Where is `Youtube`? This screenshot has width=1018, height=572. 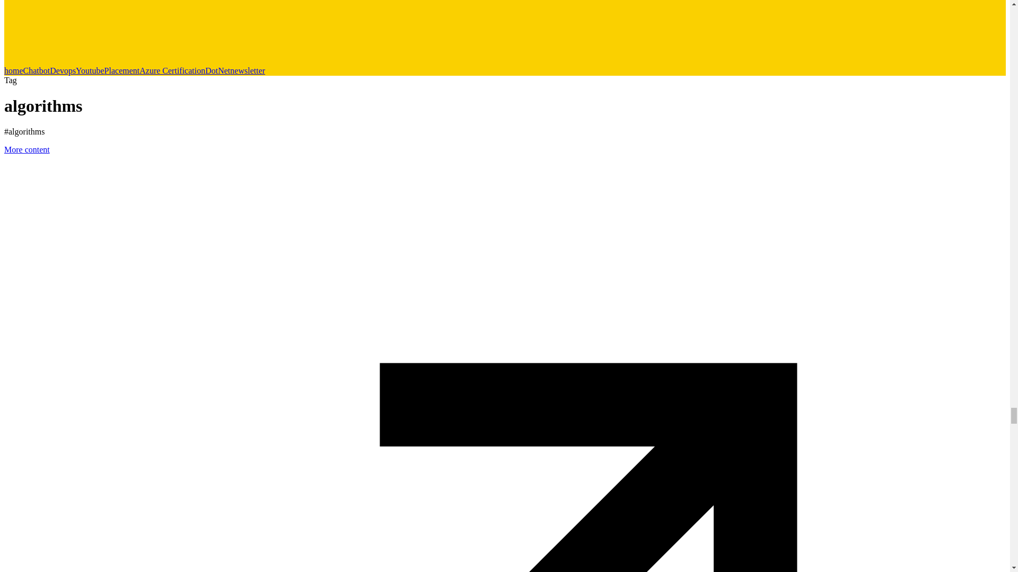
Youtube is located at coordinates (90, 70).